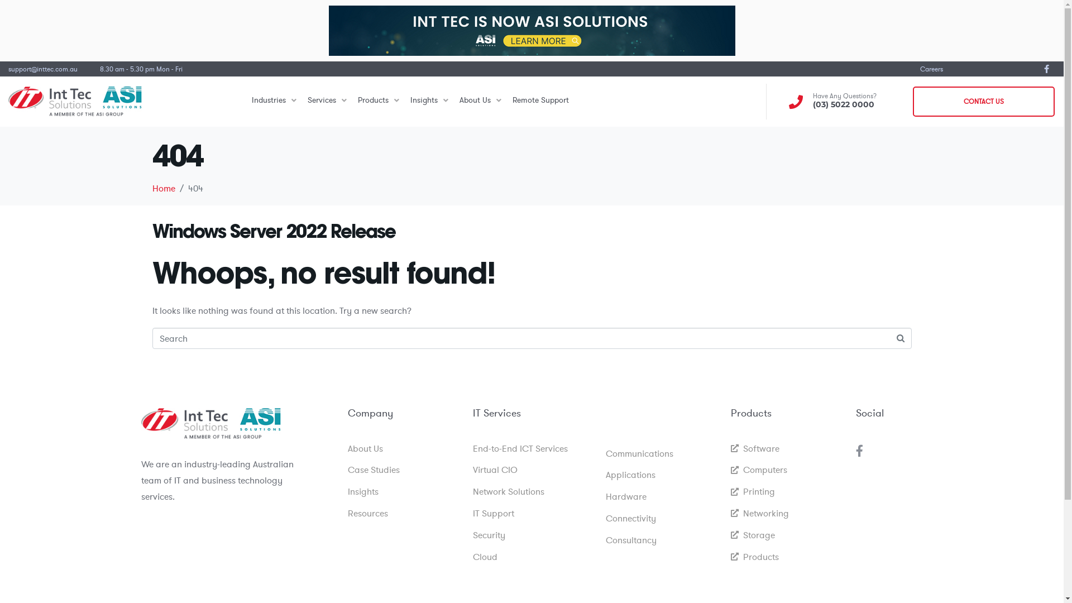 This screenshot has height=603, width=1072. Describe the element at coordinates (540, 102) in the screenshot. I see `Remote Support` at that location.